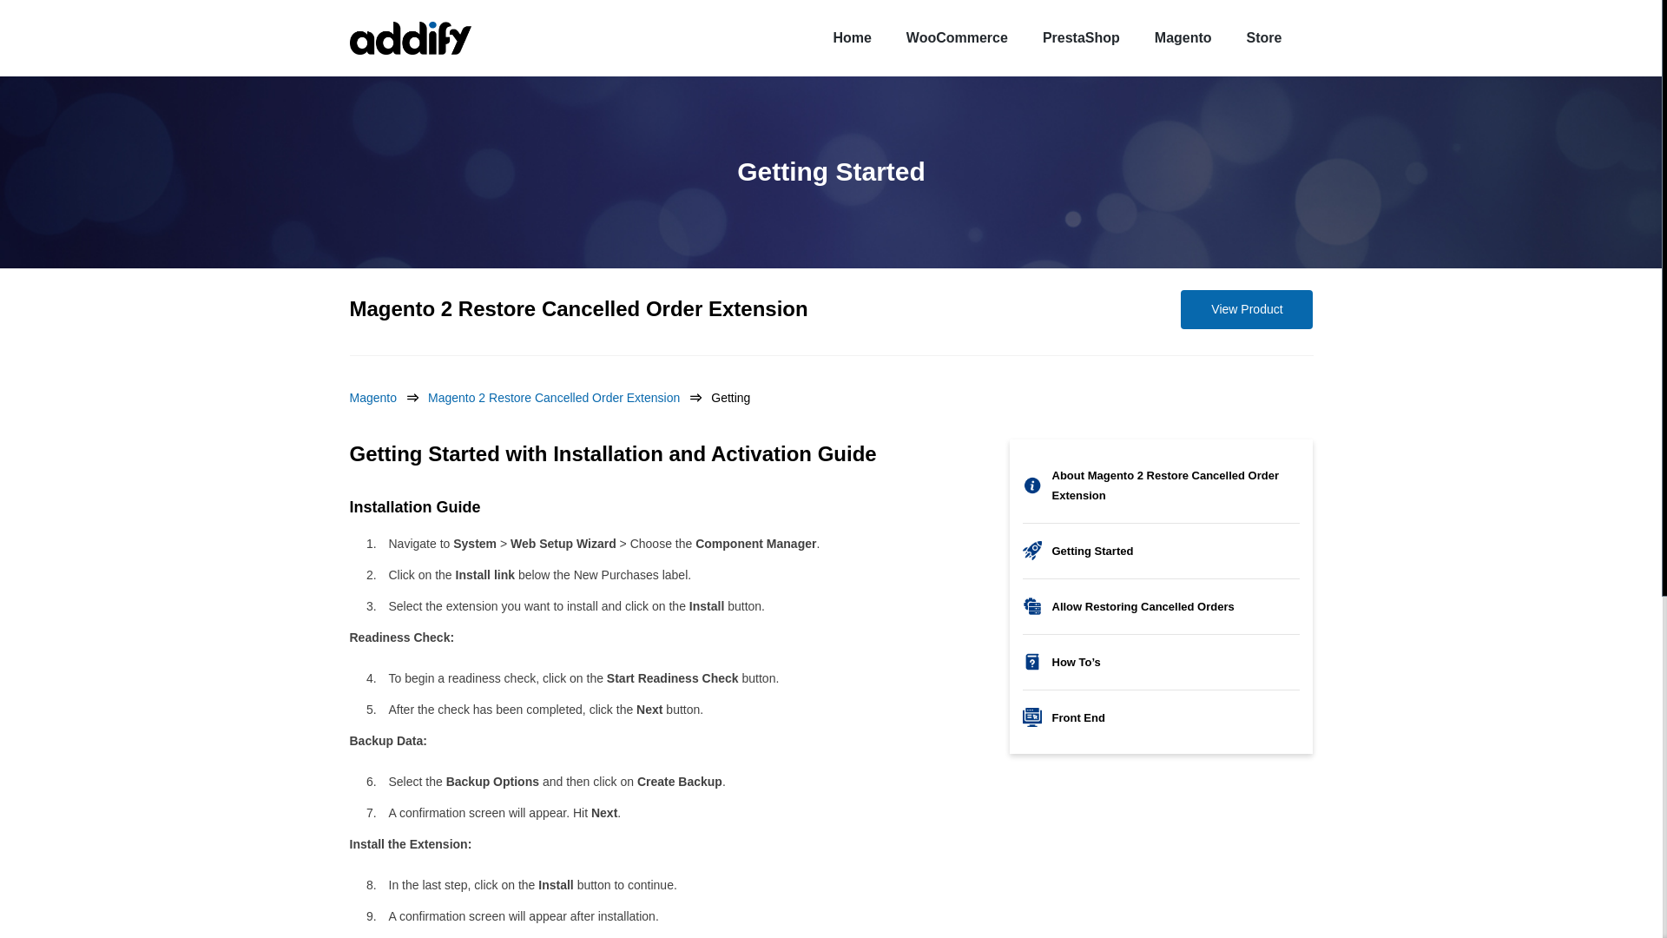 The image size is (1667, 938). What do you see at coordinates (1162, 485) in the screenshot?
I see `About Magento 2 Restore Cancelled Order Extension` at bounding box center [1162, 485].